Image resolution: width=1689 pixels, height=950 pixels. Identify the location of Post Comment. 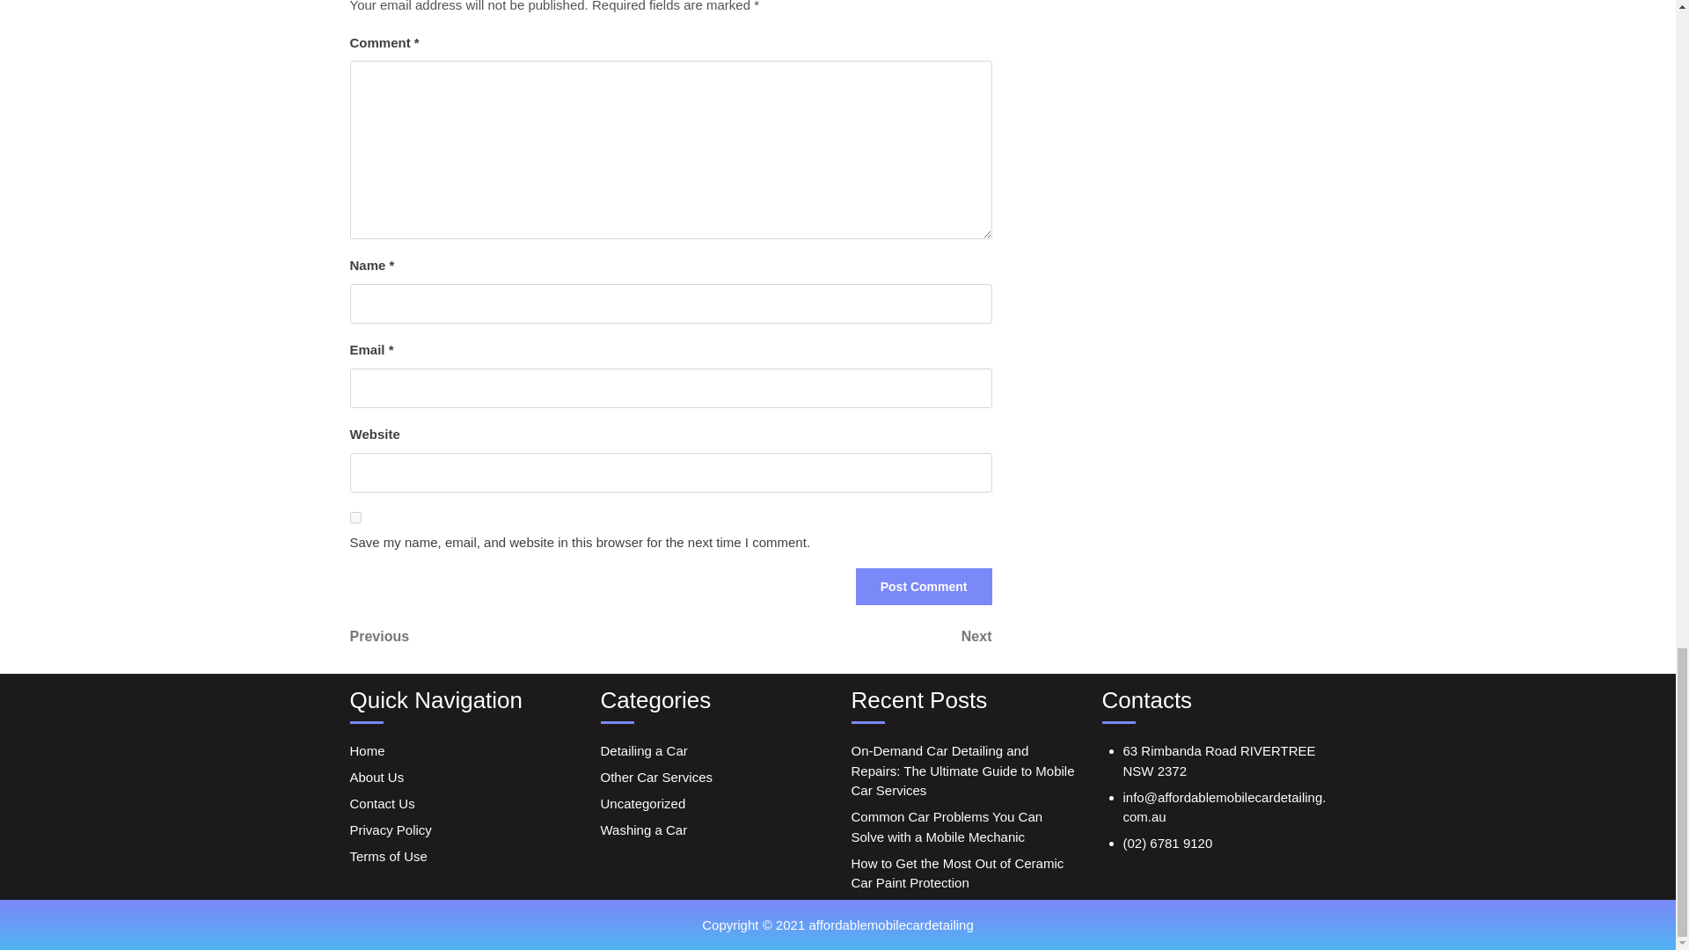
(830, 636).